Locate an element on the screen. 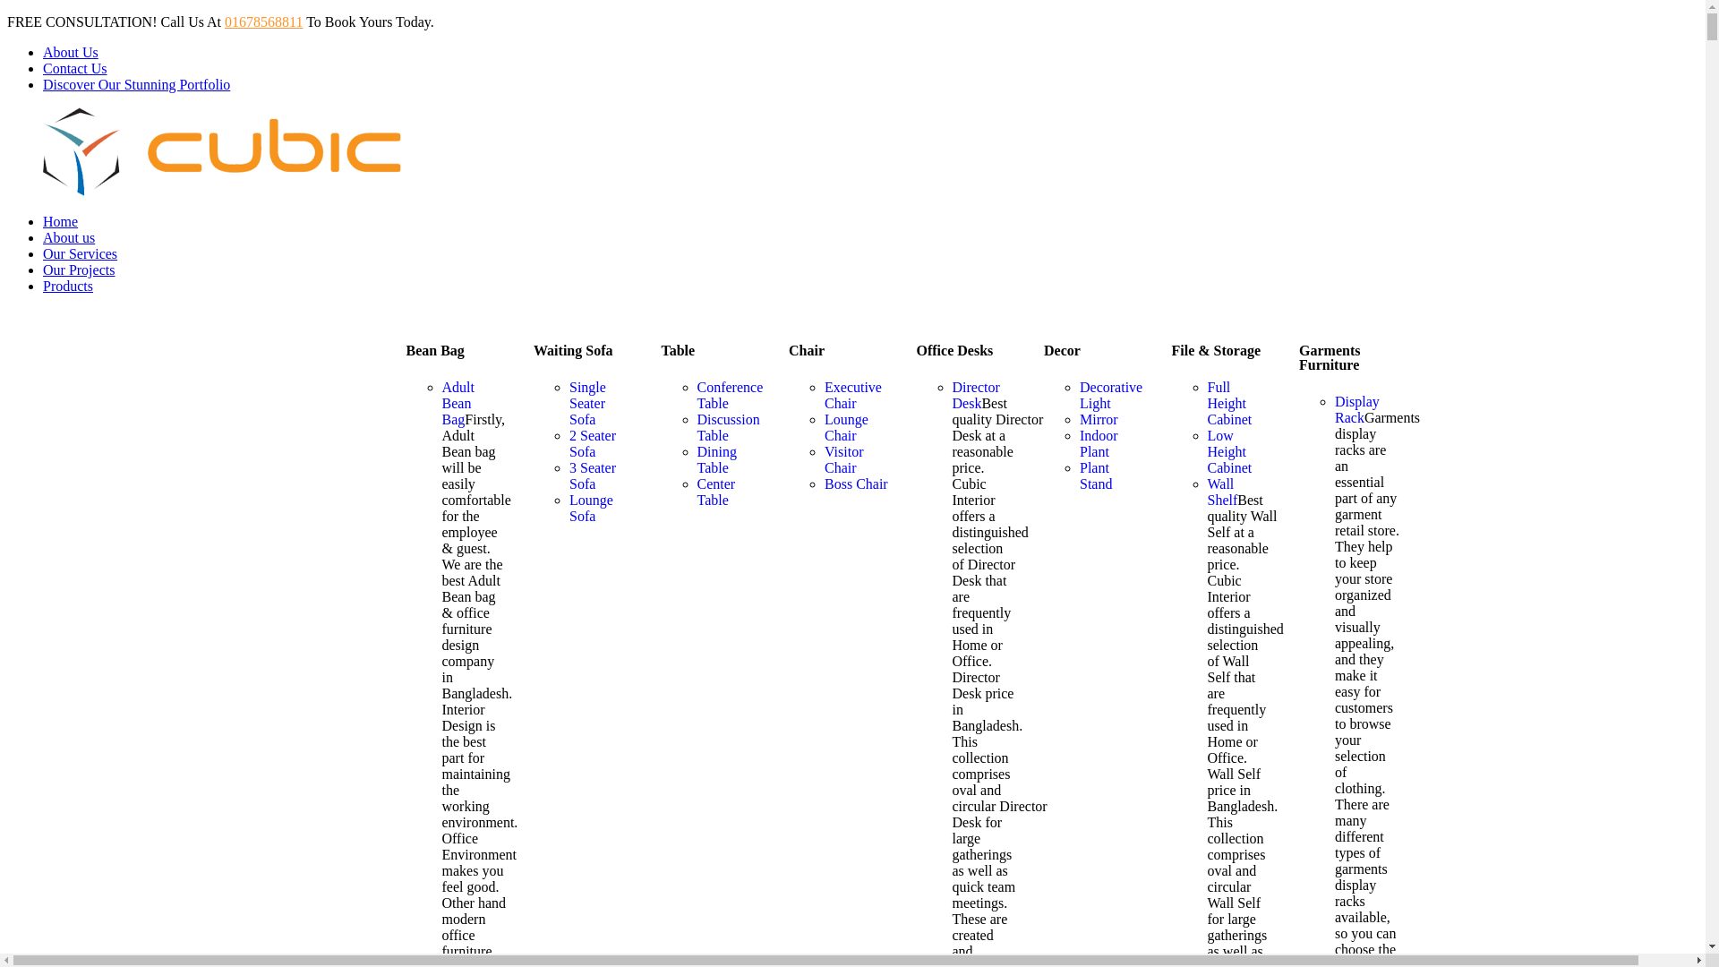  File & Storage is located at coordinates (1216, 351).